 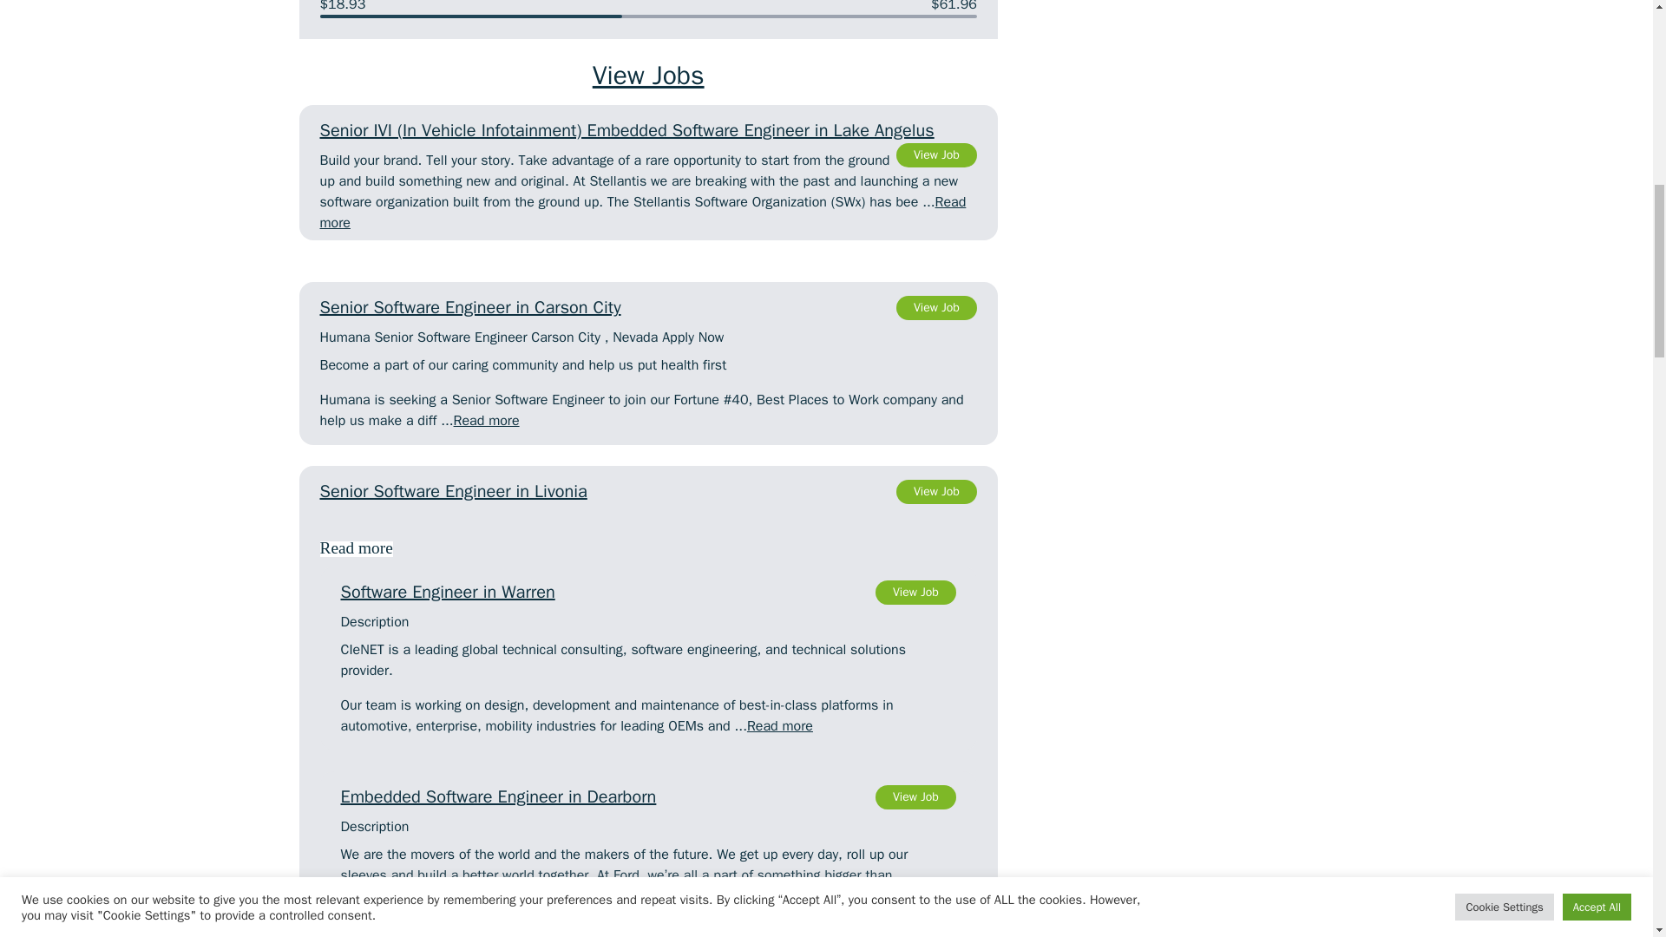 I want to click on View Job, so click(x=916, y=592).